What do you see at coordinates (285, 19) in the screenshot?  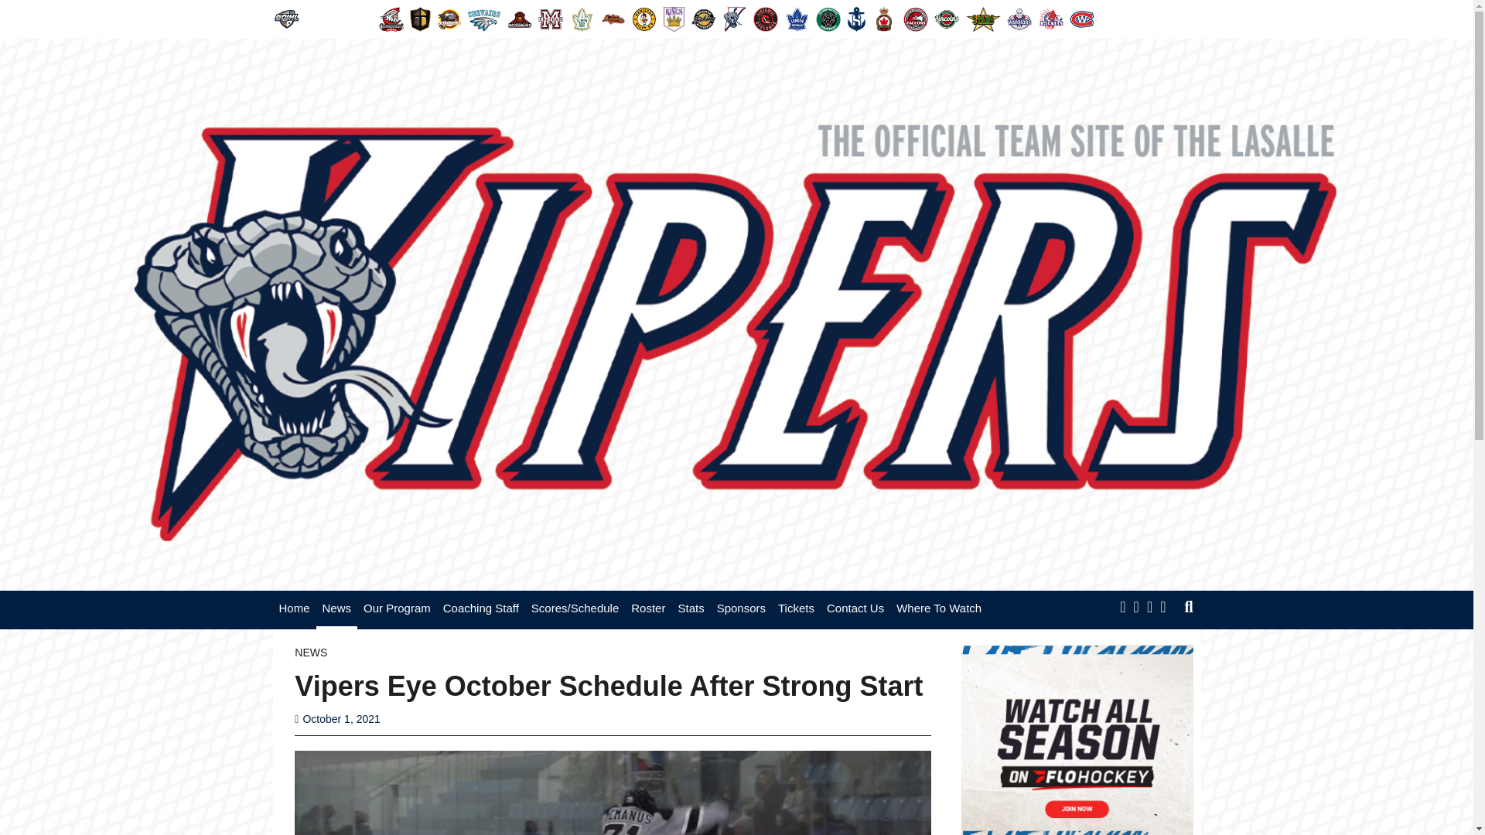 I see `Greater Ontario Junior Hockey League` at bounding box center [285, 19].